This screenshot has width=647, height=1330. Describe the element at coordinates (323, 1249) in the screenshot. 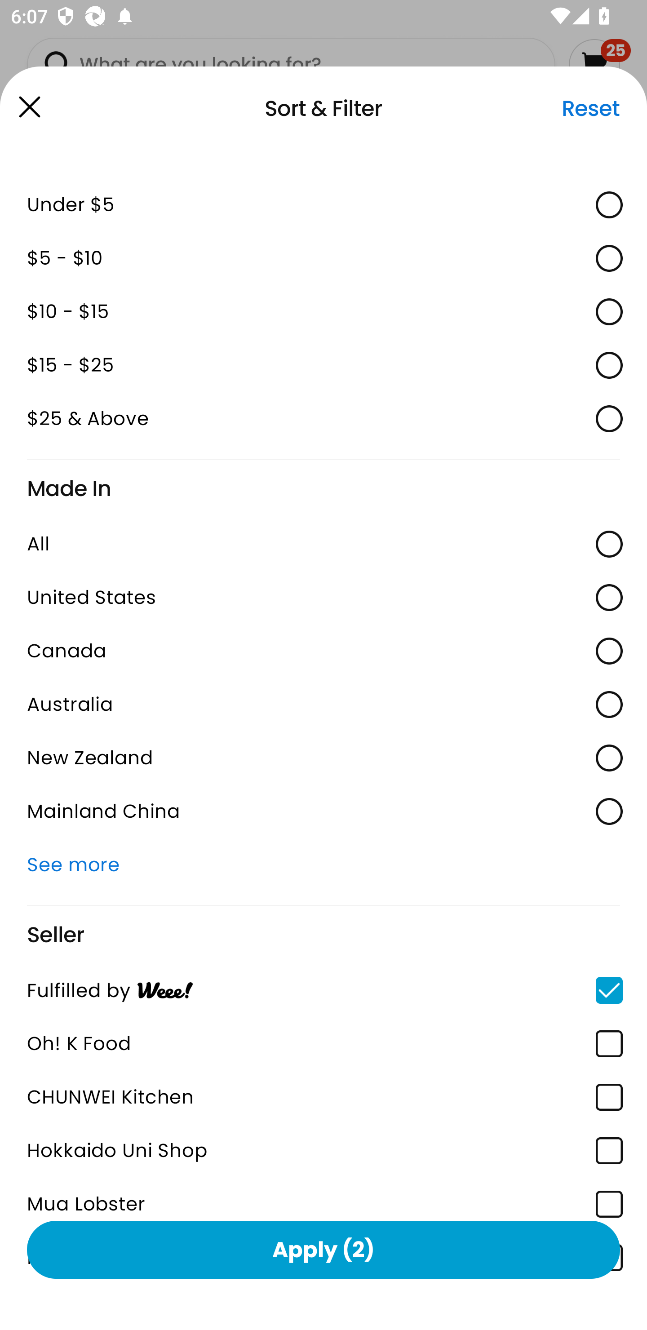

I see `Apply (2)` at that location.